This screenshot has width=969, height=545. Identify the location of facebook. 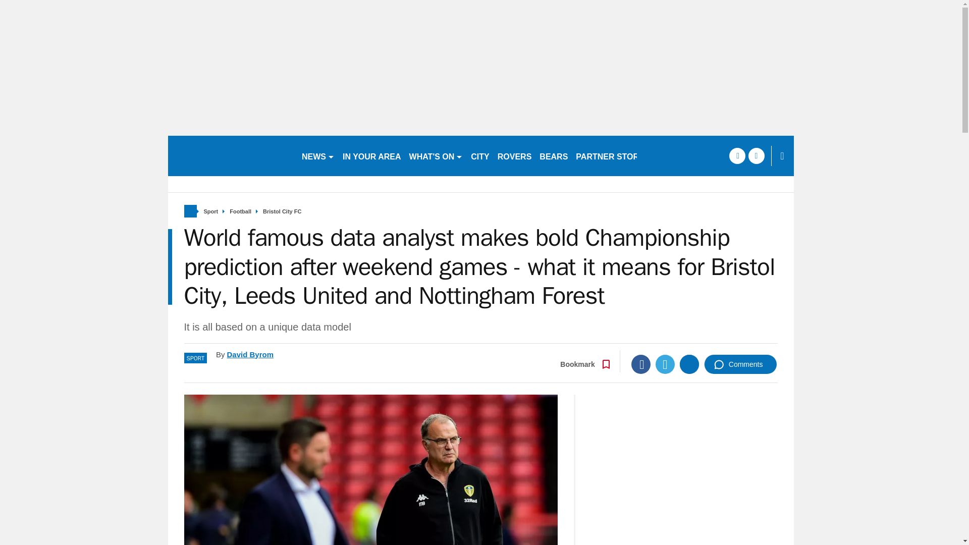
(737, 155).